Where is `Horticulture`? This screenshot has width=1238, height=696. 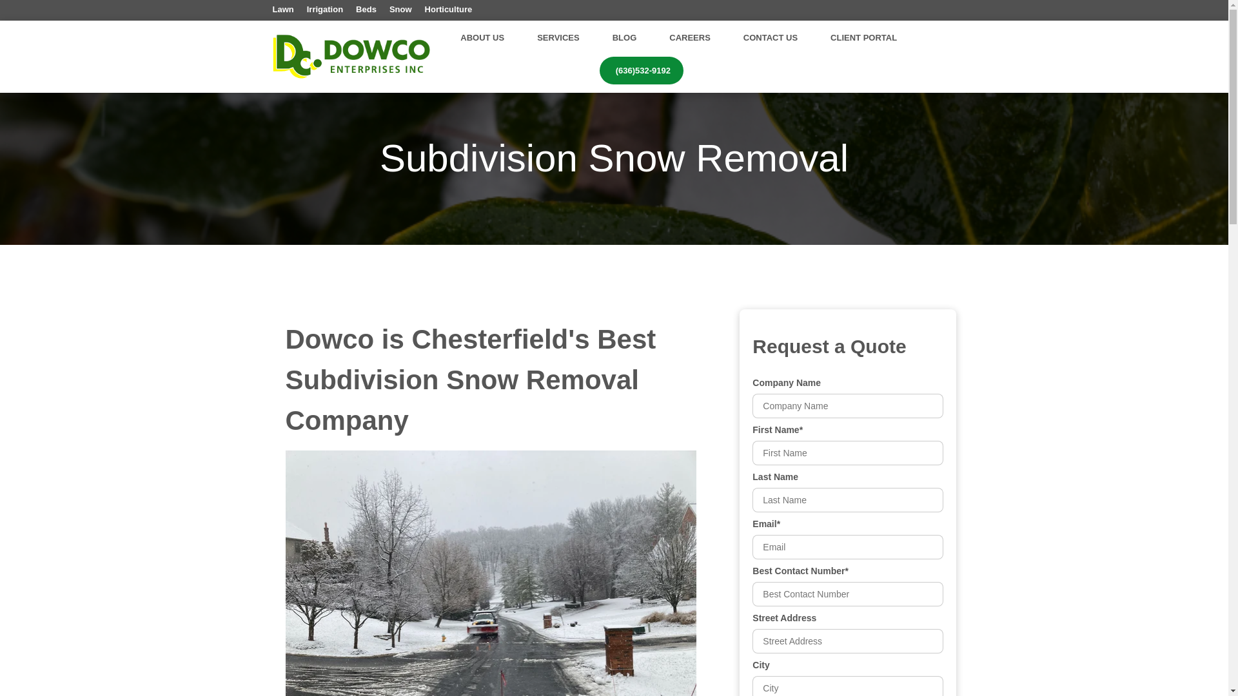
Horticulture is located at coordinates (449, 10).